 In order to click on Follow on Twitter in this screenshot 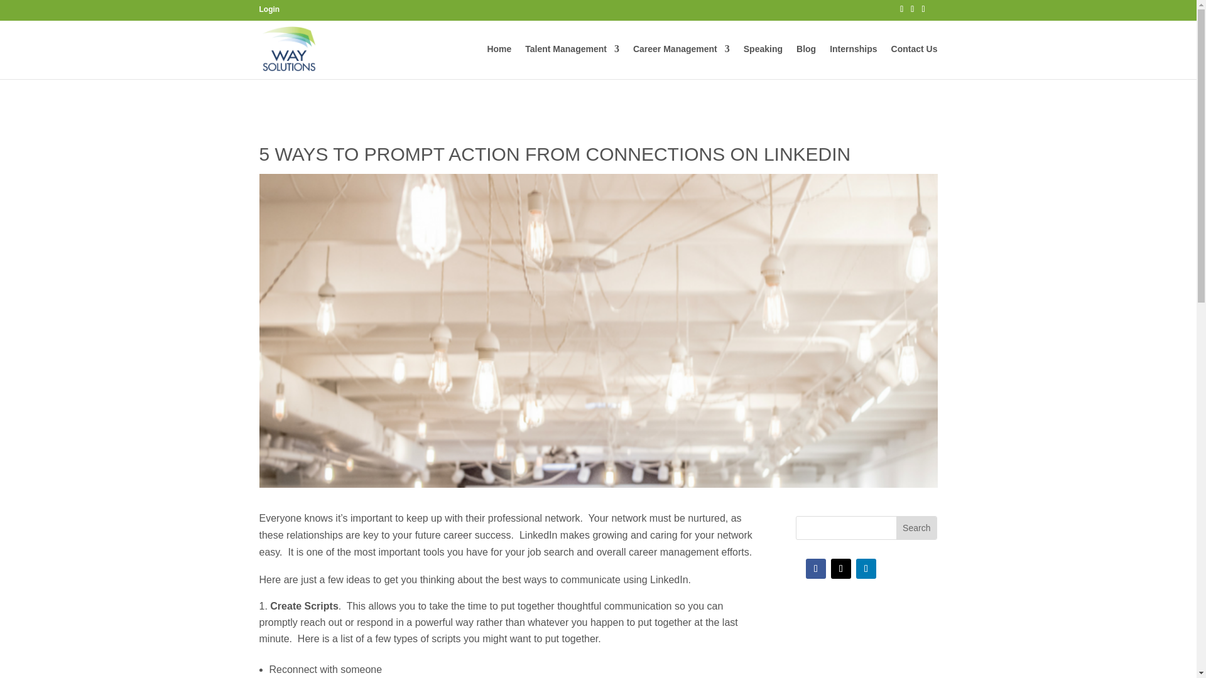, I will do `click(840, 569)`.